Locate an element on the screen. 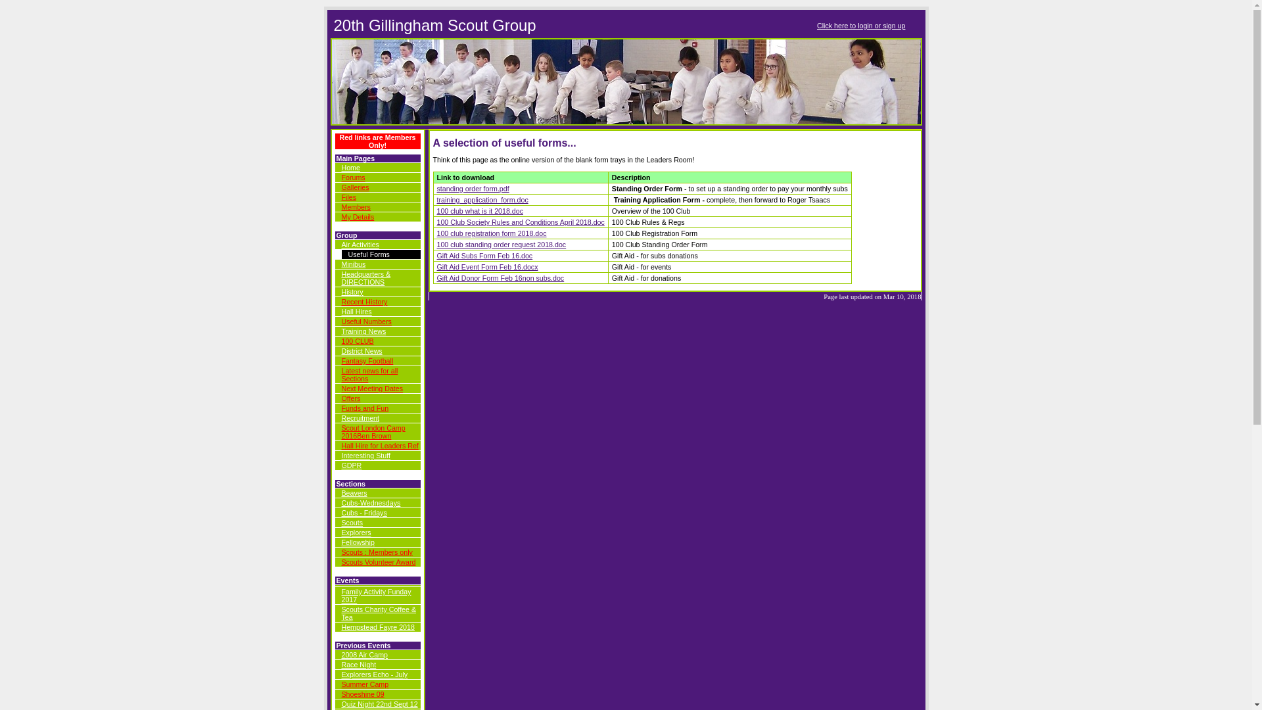 The width and height of the screenshot is (1262, 710). Scouts is located at coordinates (352, 523).